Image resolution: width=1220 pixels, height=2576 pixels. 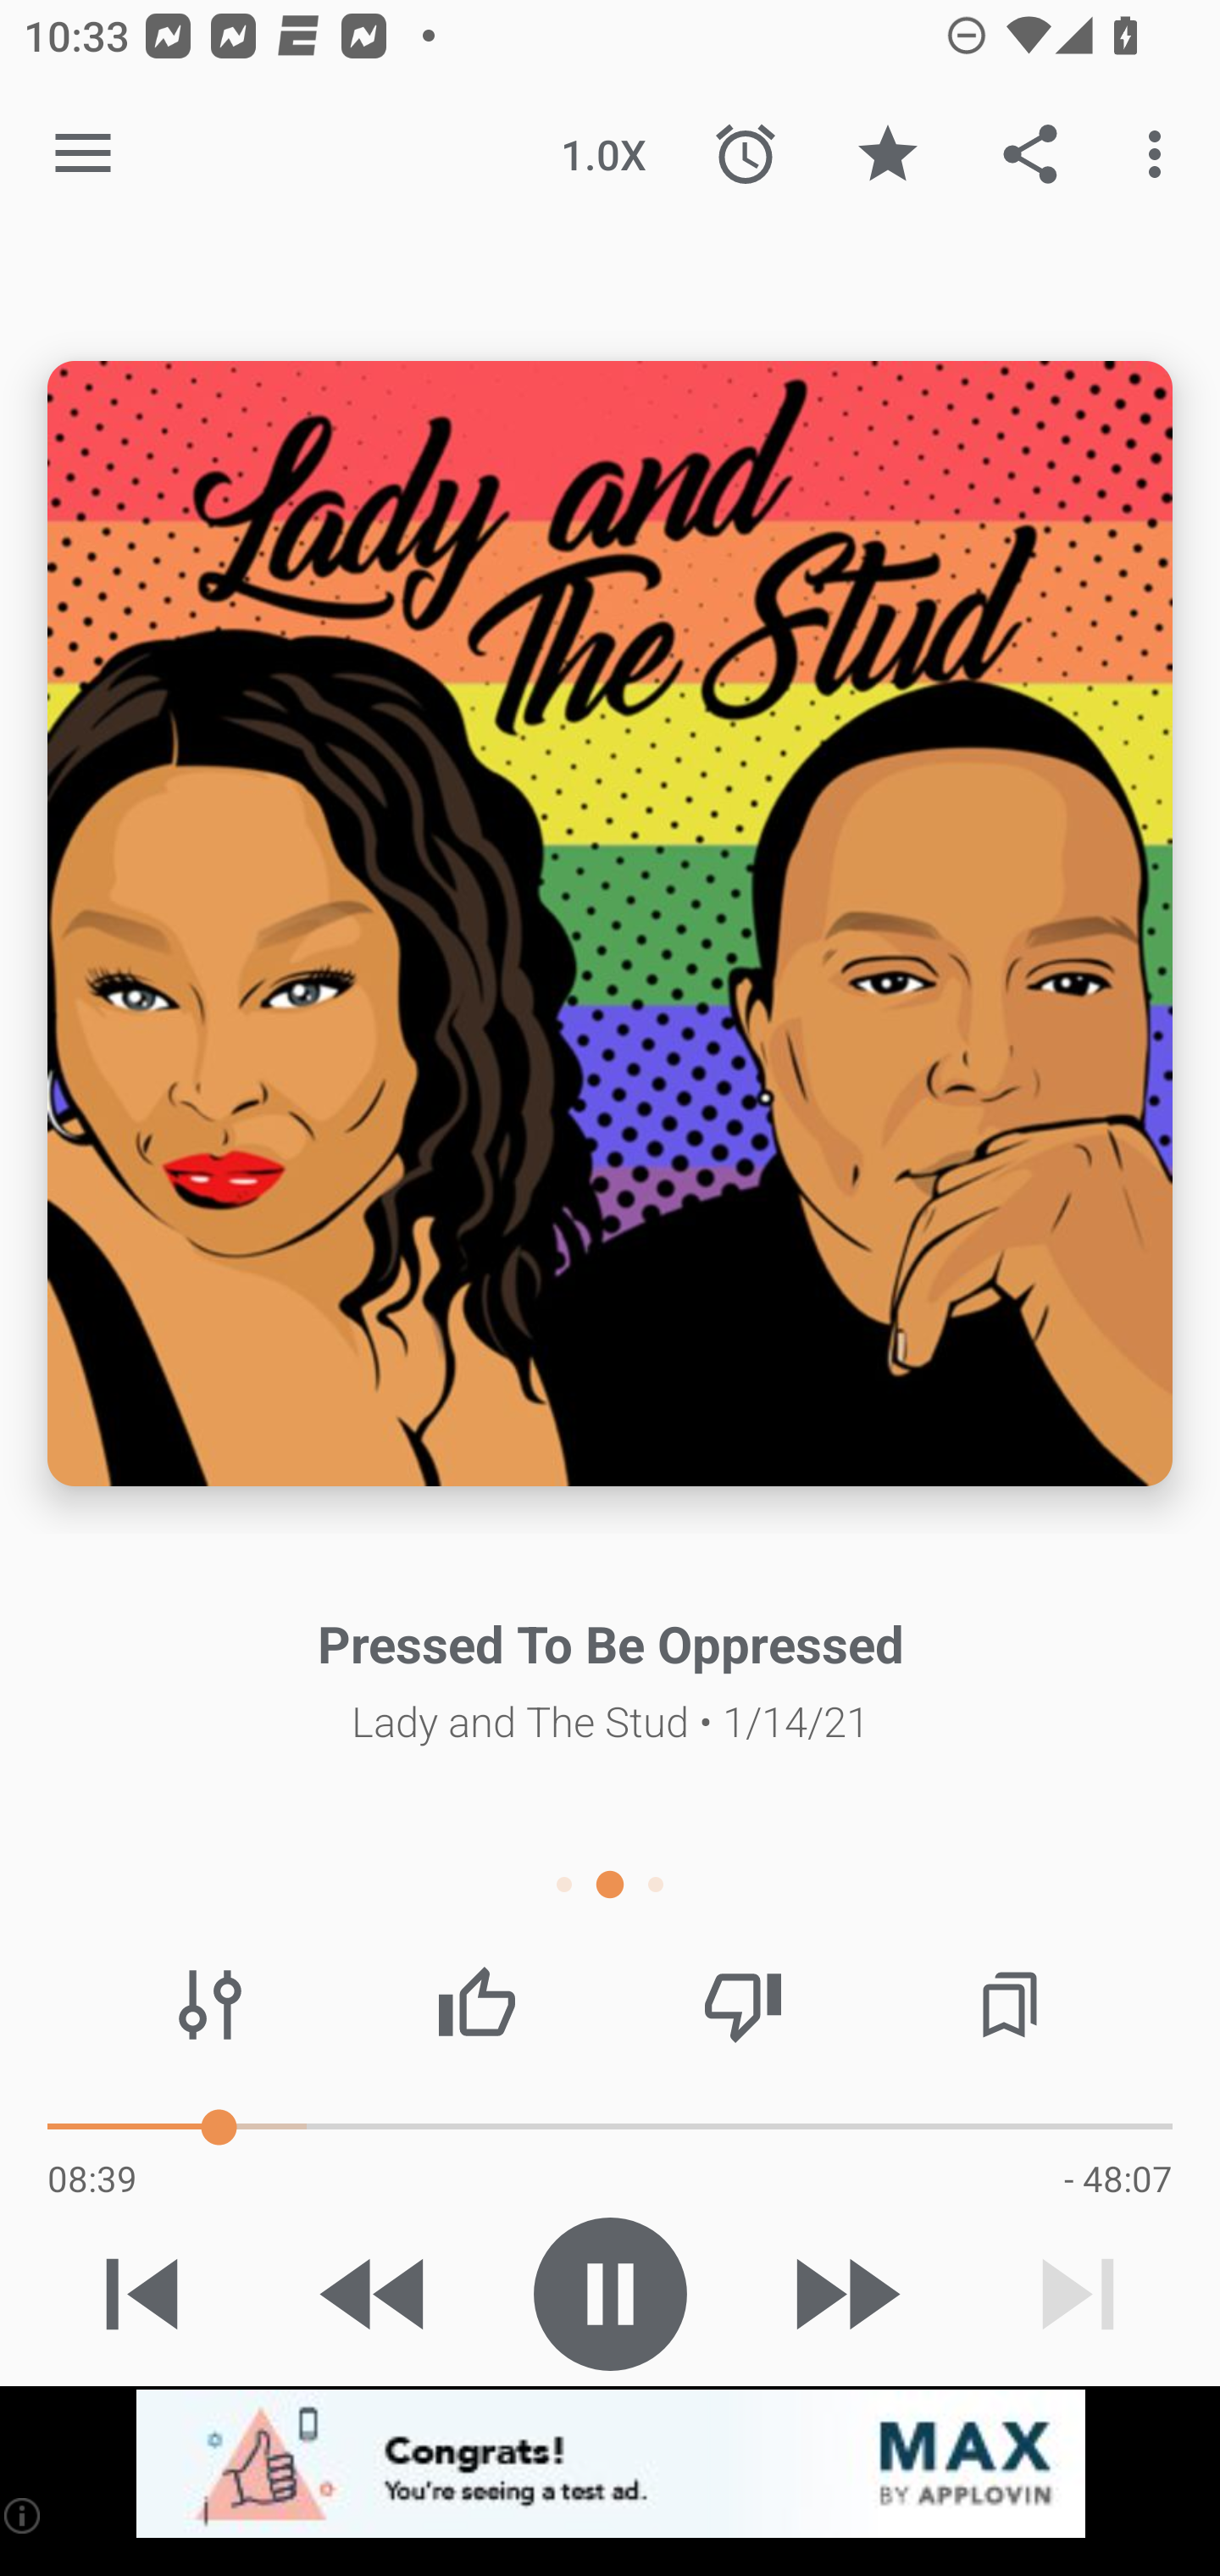 What do you see at coordinates (844, 2294) in the screenshot?
I see `Skip 30s forward` at bounding box center [844, 2294].